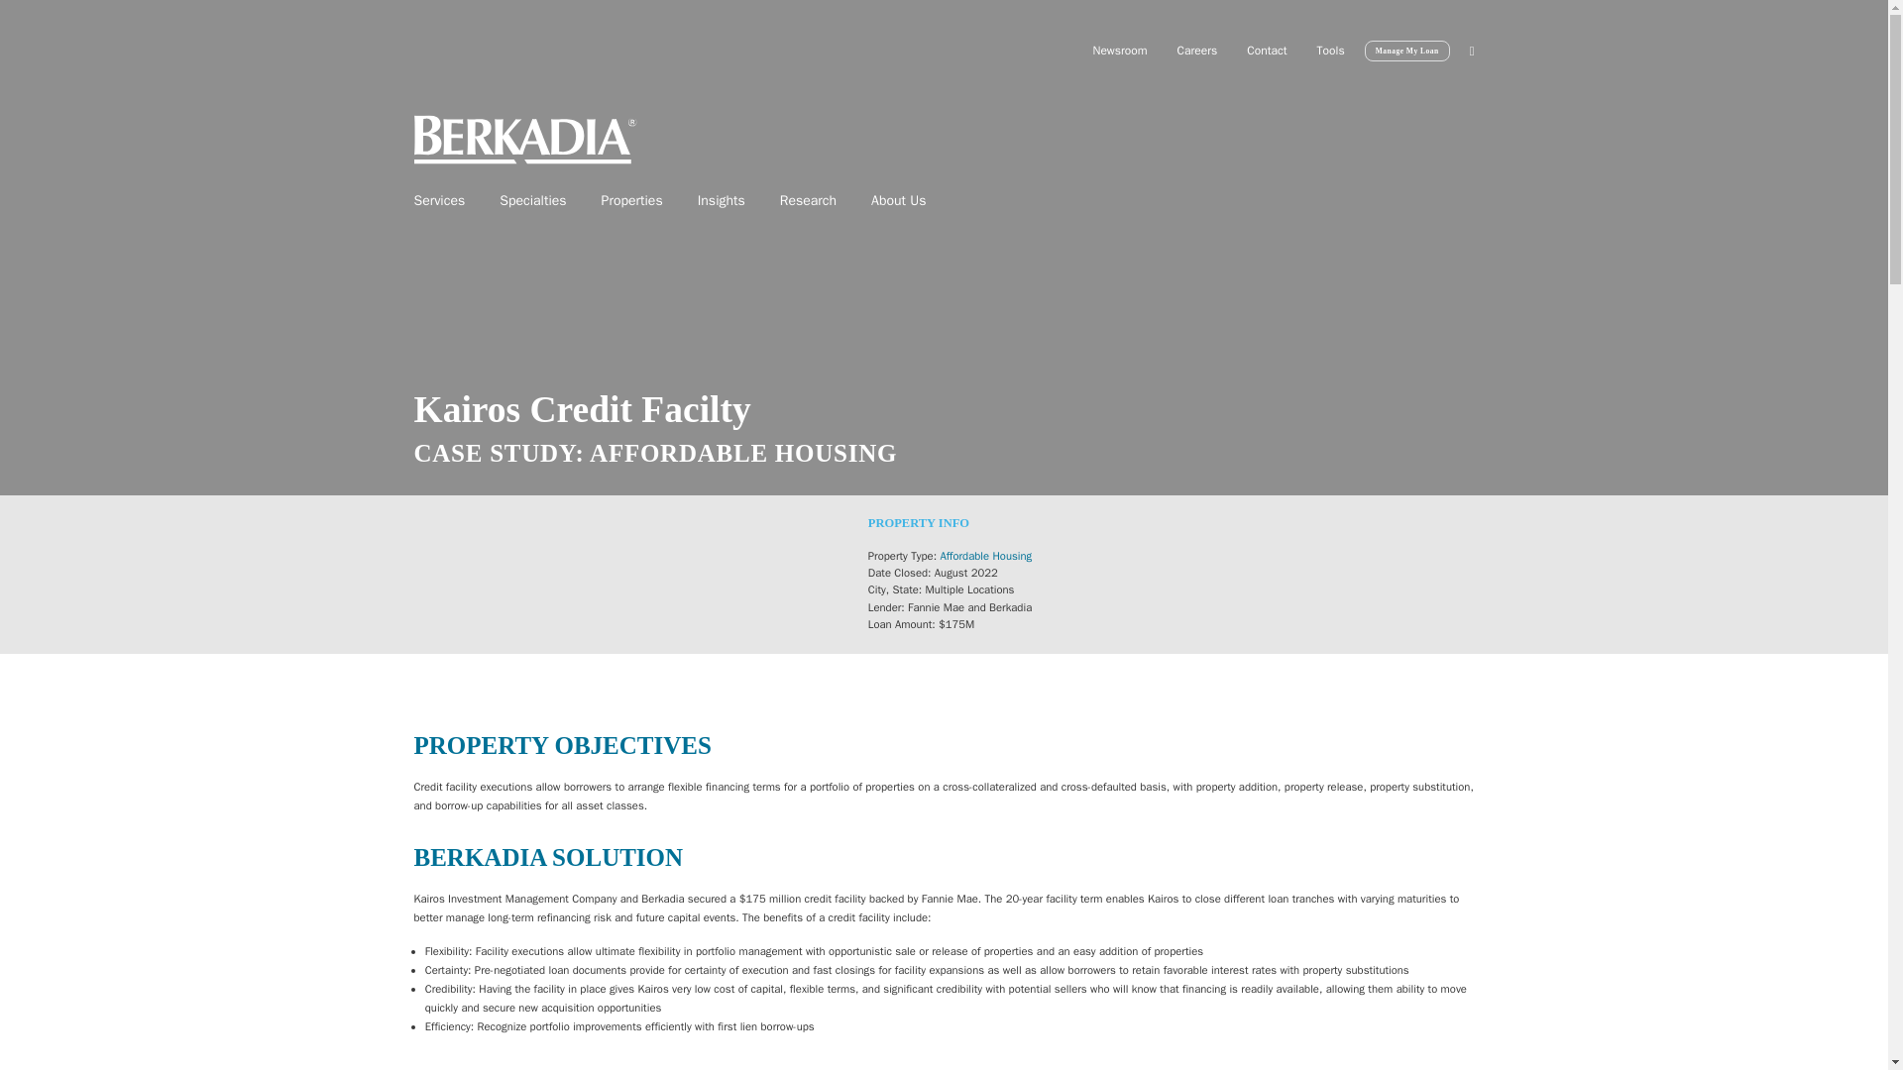 The image size is (1903, 1070). I want to click on Manage My Loan, so click(1407, 51).